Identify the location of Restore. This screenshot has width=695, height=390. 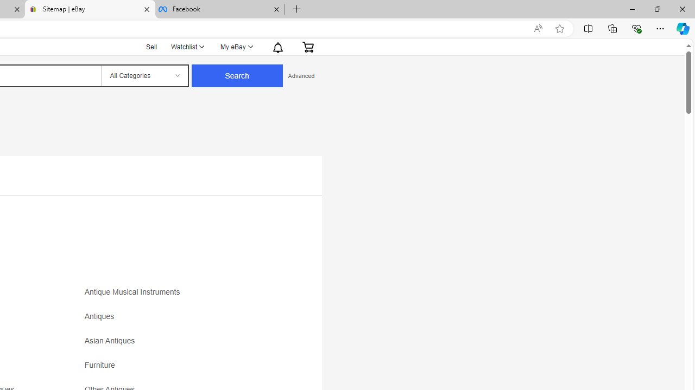
(657, 9).